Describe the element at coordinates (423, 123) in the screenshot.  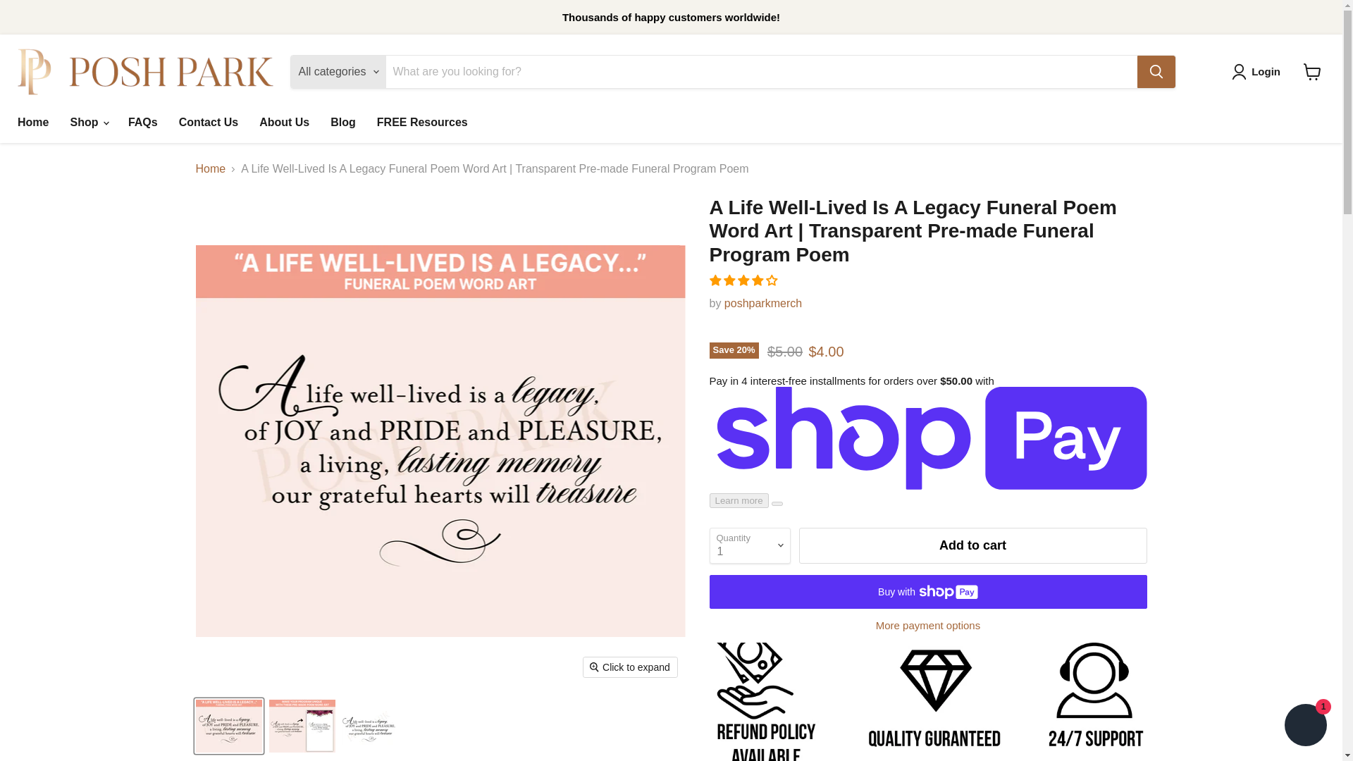
I see `FREE Resources` at that location.